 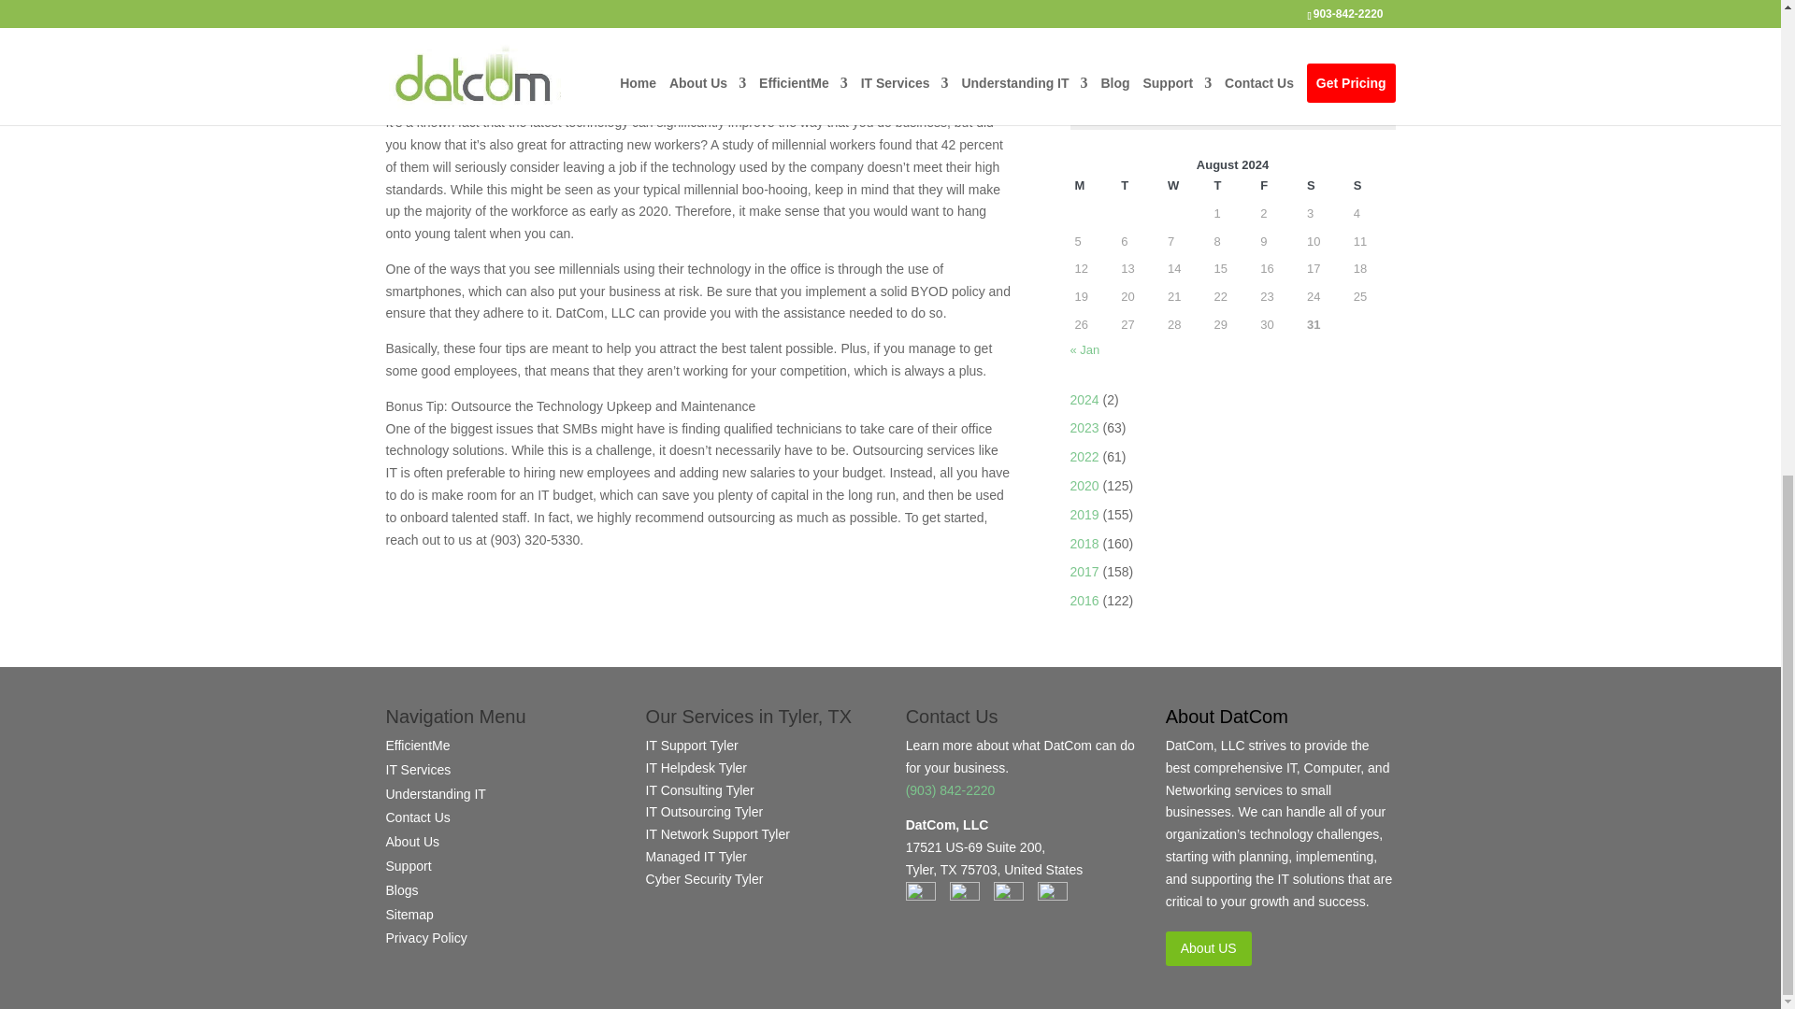 I want to click on Friday, so click(x=1279, y=185).